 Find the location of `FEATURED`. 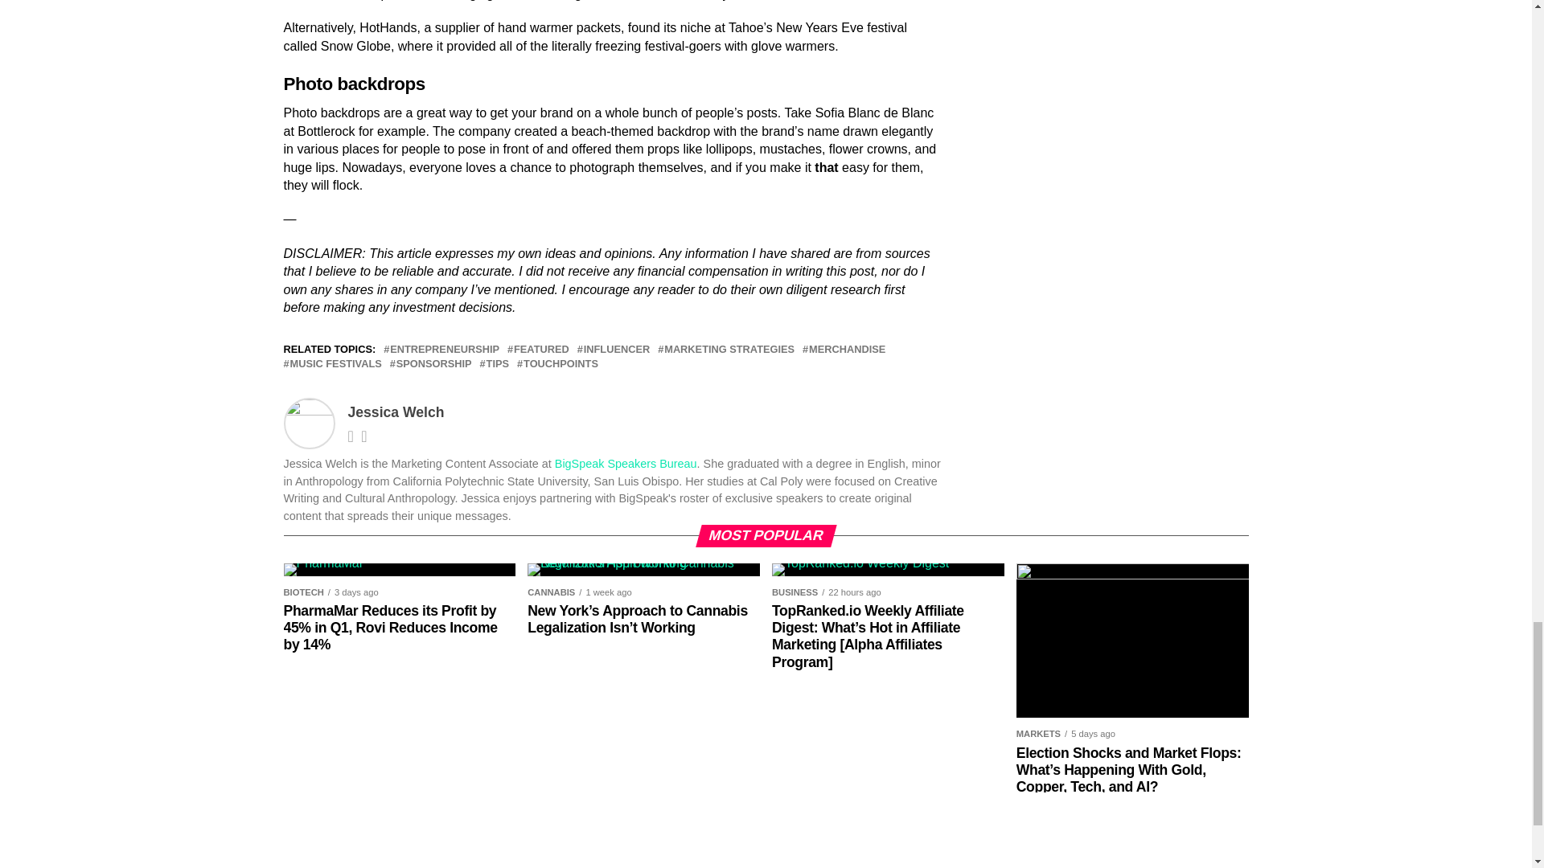

FEATURED is located at coordinates (542, 349).